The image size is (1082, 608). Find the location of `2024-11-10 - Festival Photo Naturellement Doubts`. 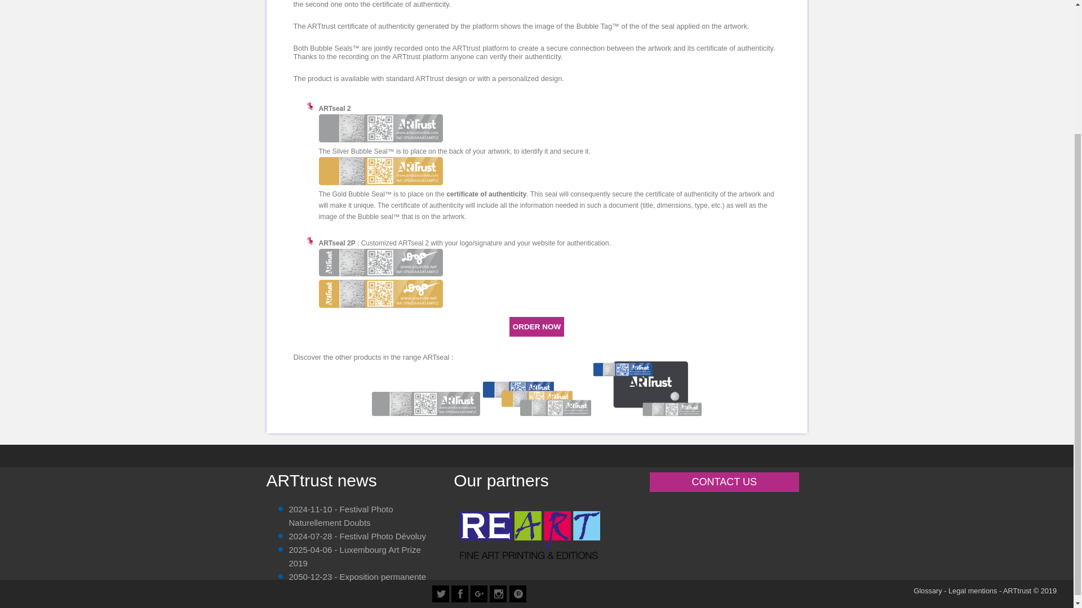

2024-11-10 - Festival Photo Naturellement Doubts is located at coordinates (340, 516).